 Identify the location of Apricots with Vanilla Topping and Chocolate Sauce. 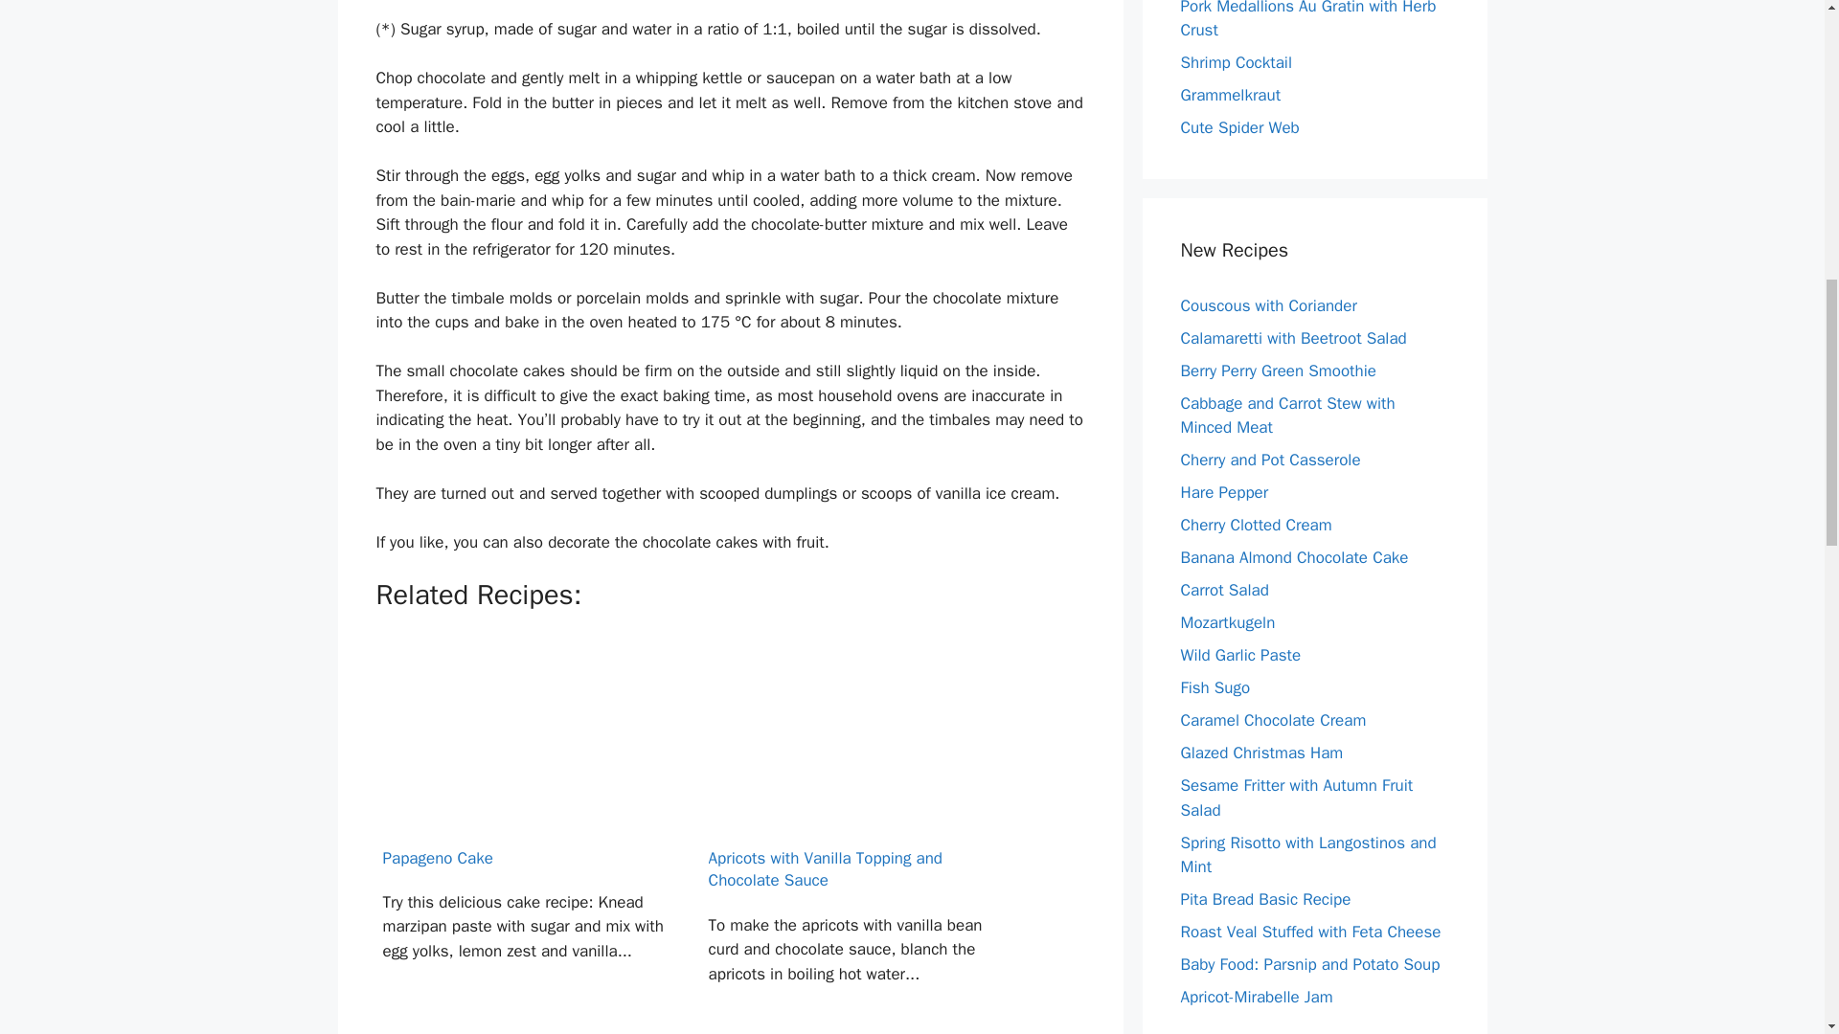
(851, 833).